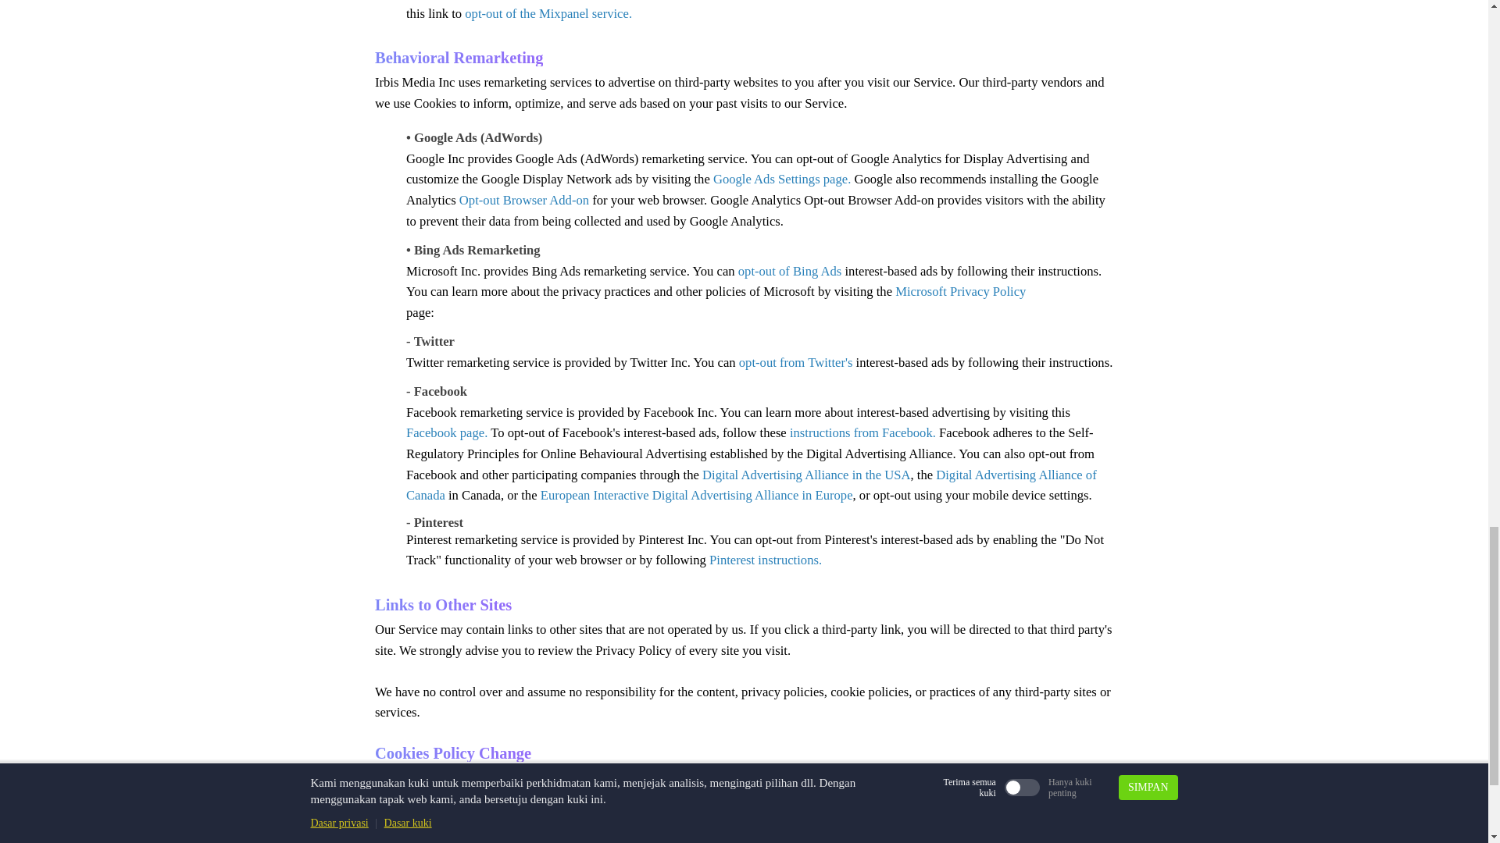 The image size is (1500, 843). Describe the element at coordinates (752, 486) in the screenshot. I see `Digital Advertising Alliance of Canada` at that location.